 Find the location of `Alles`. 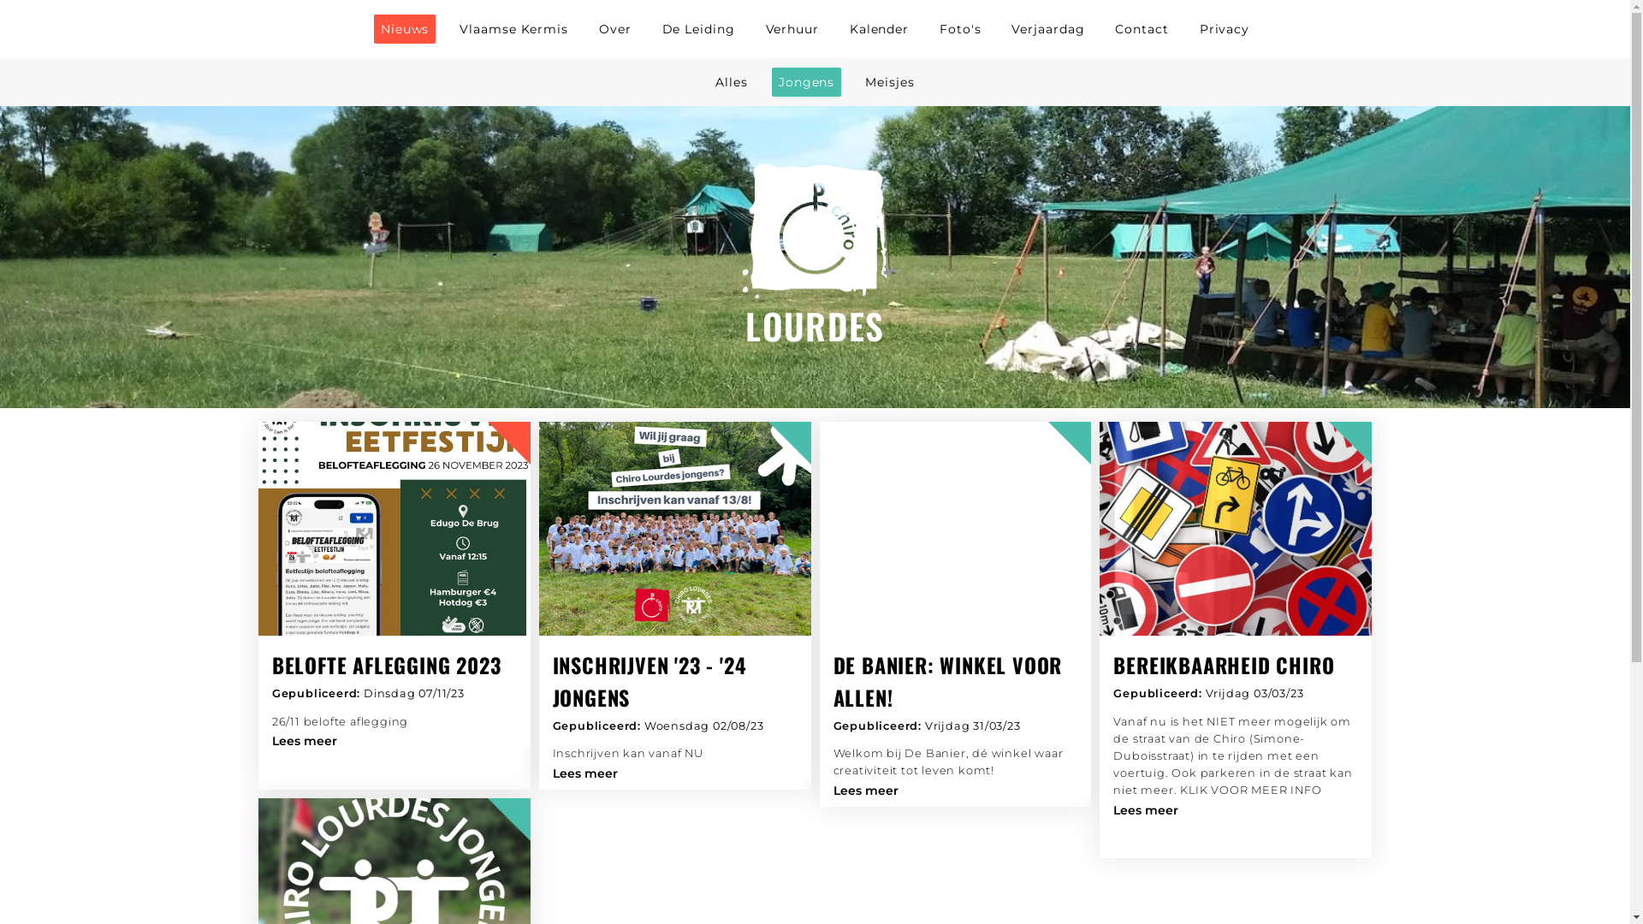

Alles is located at coordinates (732, 82).